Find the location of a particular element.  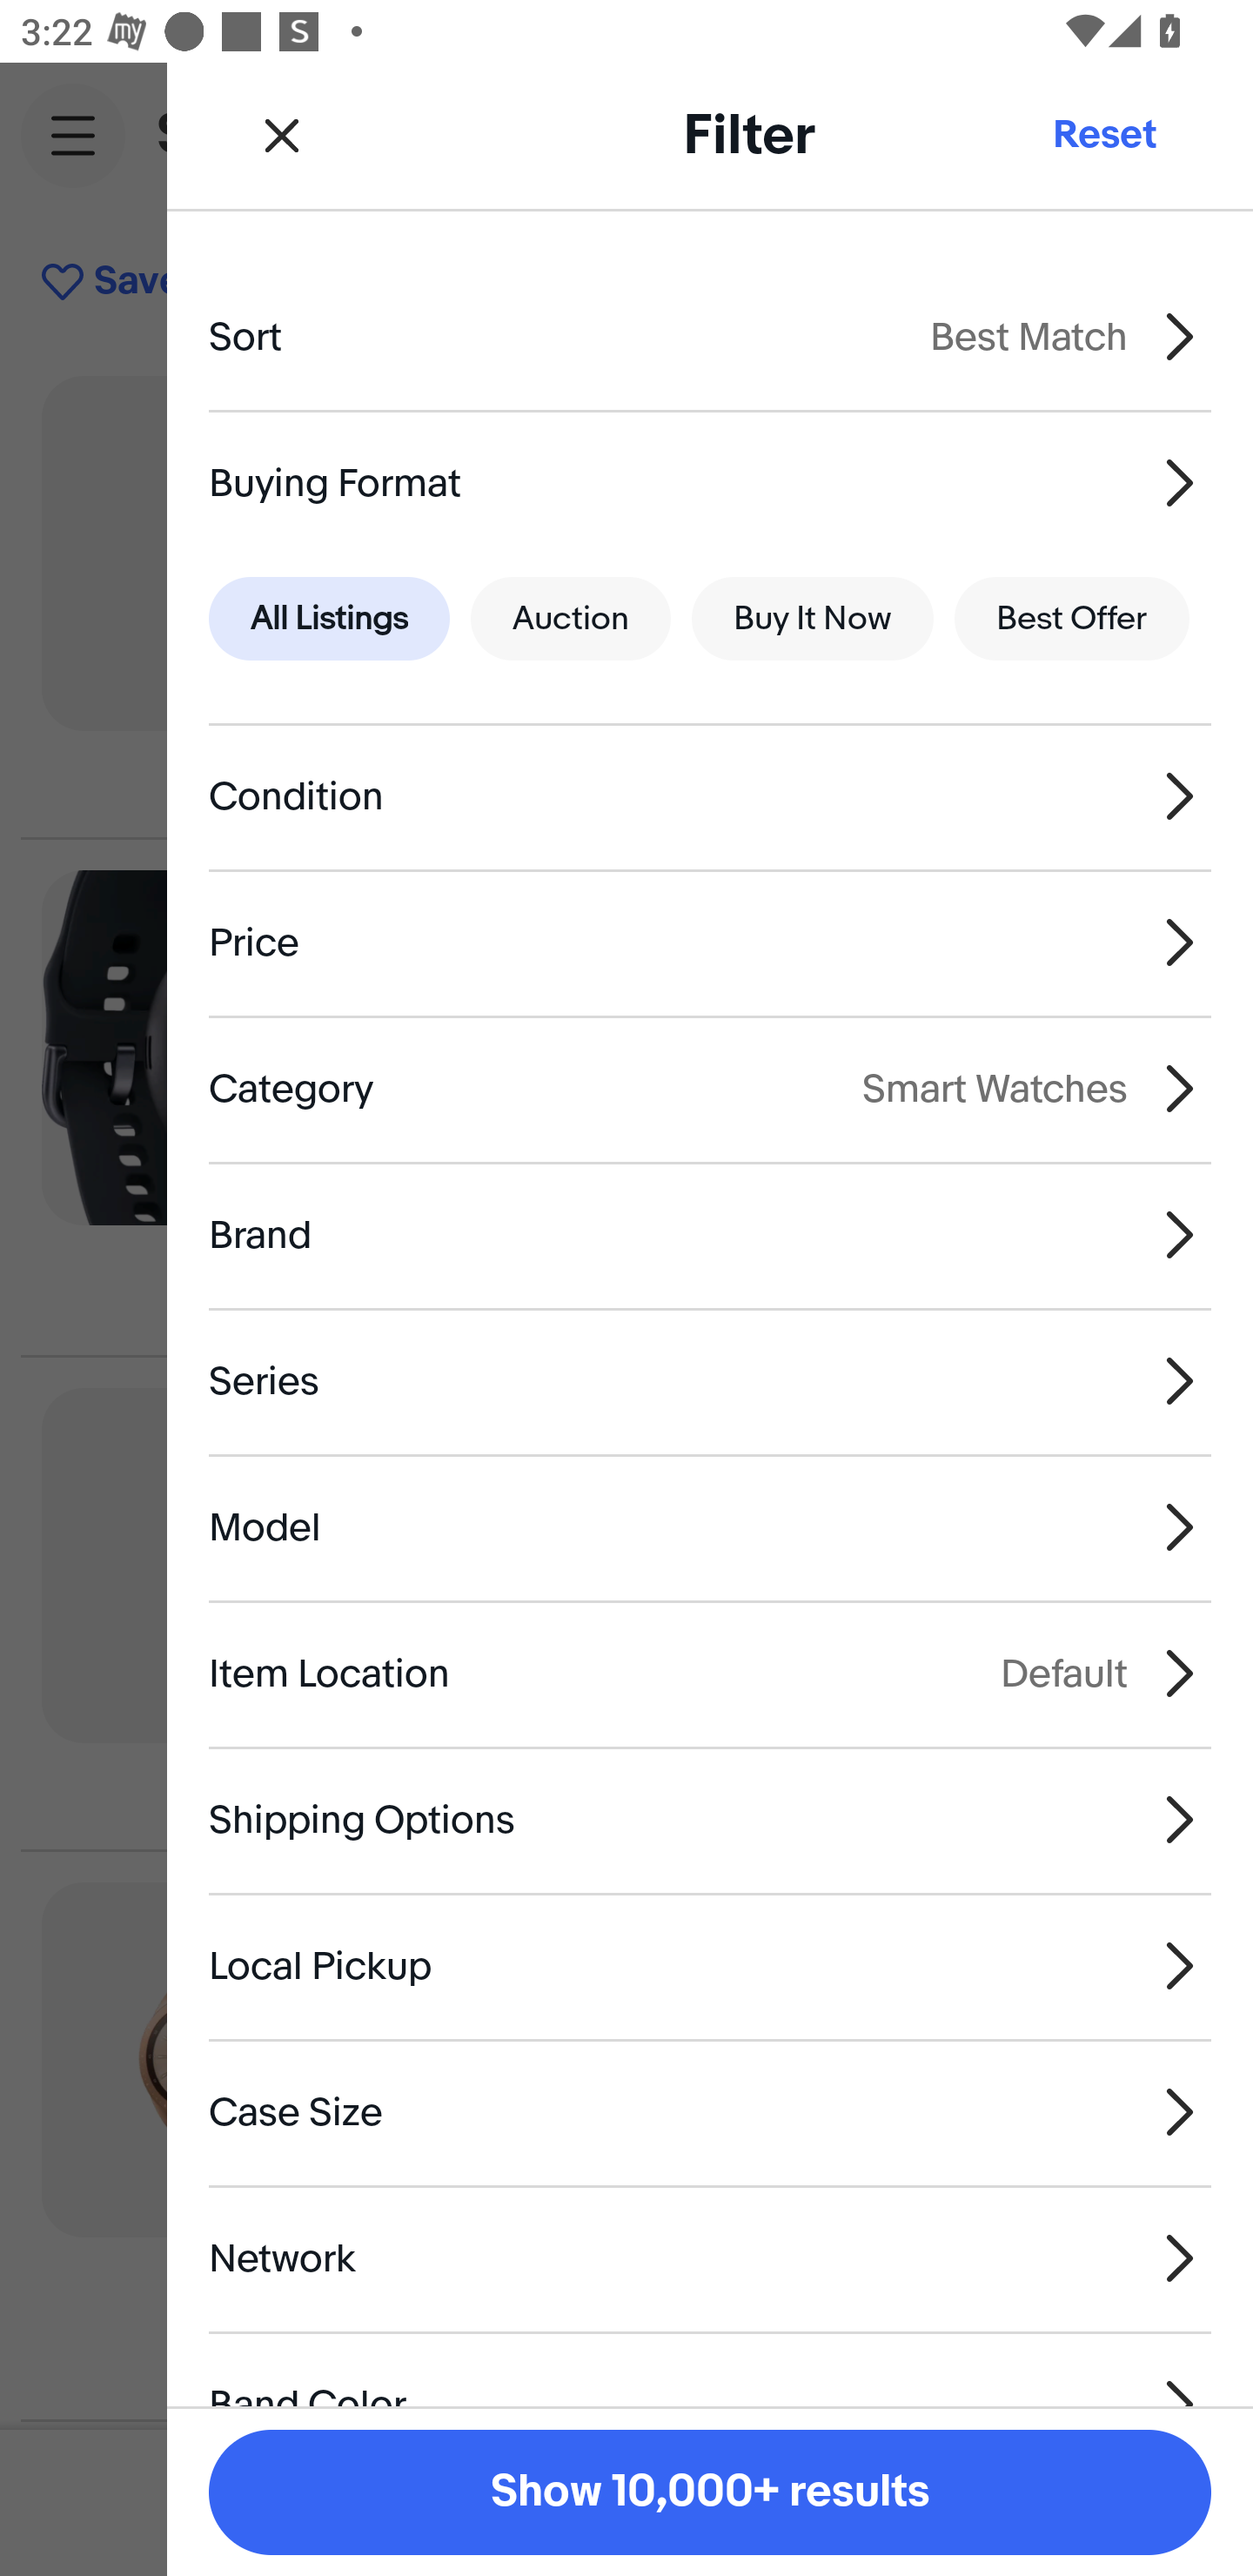

Show 10,000+ results is located at coordinates (710, 2492).